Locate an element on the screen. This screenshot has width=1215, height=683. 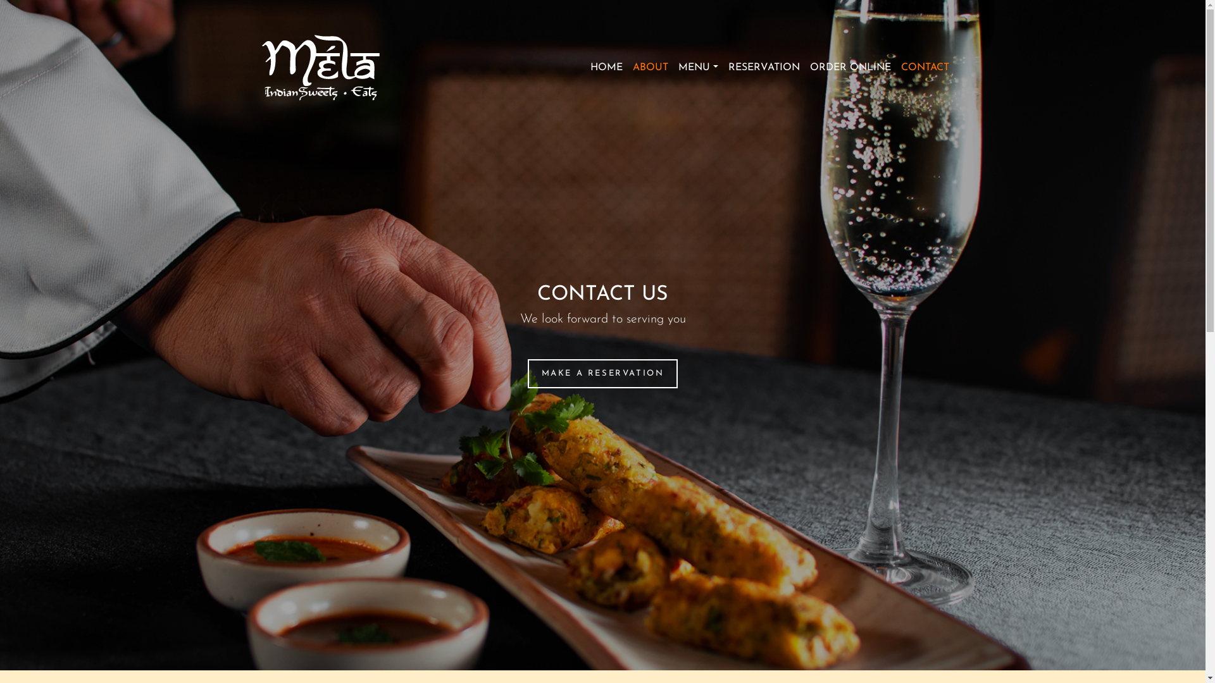
CONTACT is located at coordinates (925, 67).